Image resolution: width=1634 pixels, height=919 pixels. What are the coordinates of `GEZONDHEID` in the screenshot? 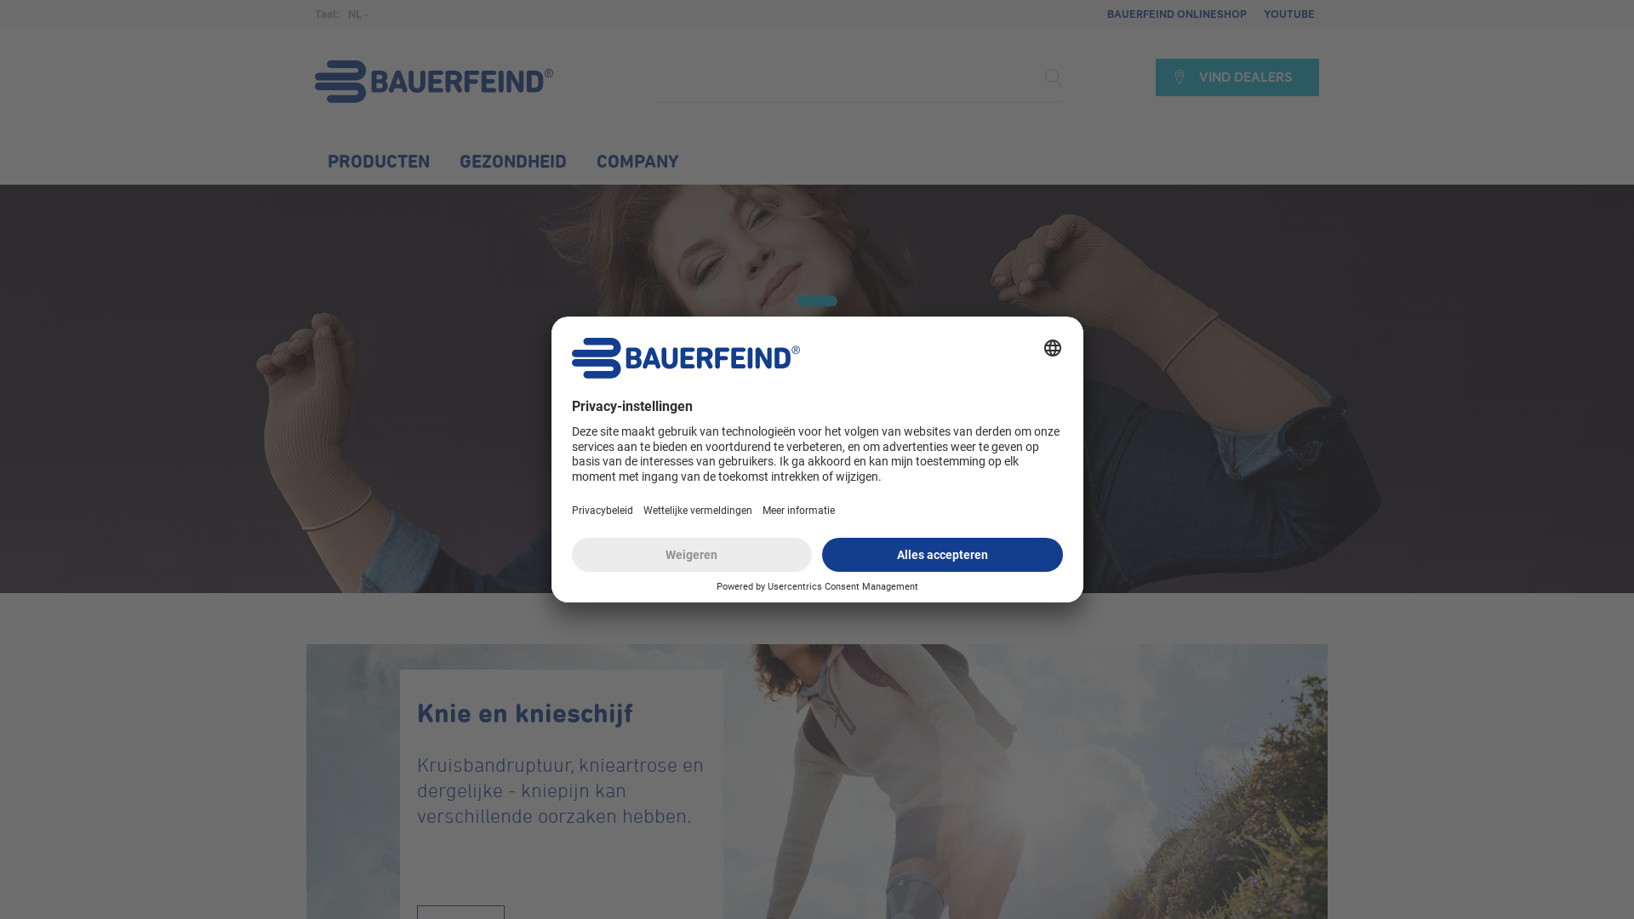 It's located at (513, 160).